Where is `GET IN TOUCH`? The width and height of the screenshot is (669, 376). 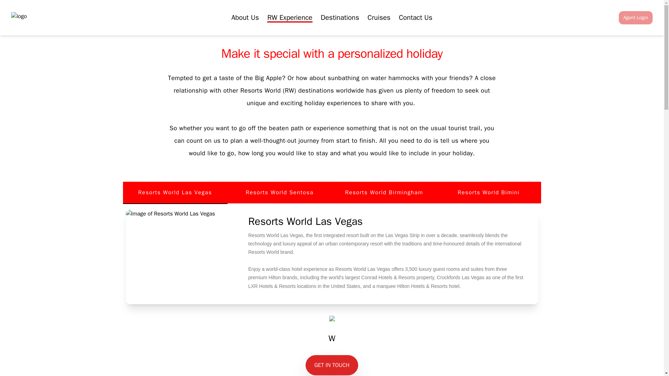
GET IN TOUCH is located at coordinates (332, 365).